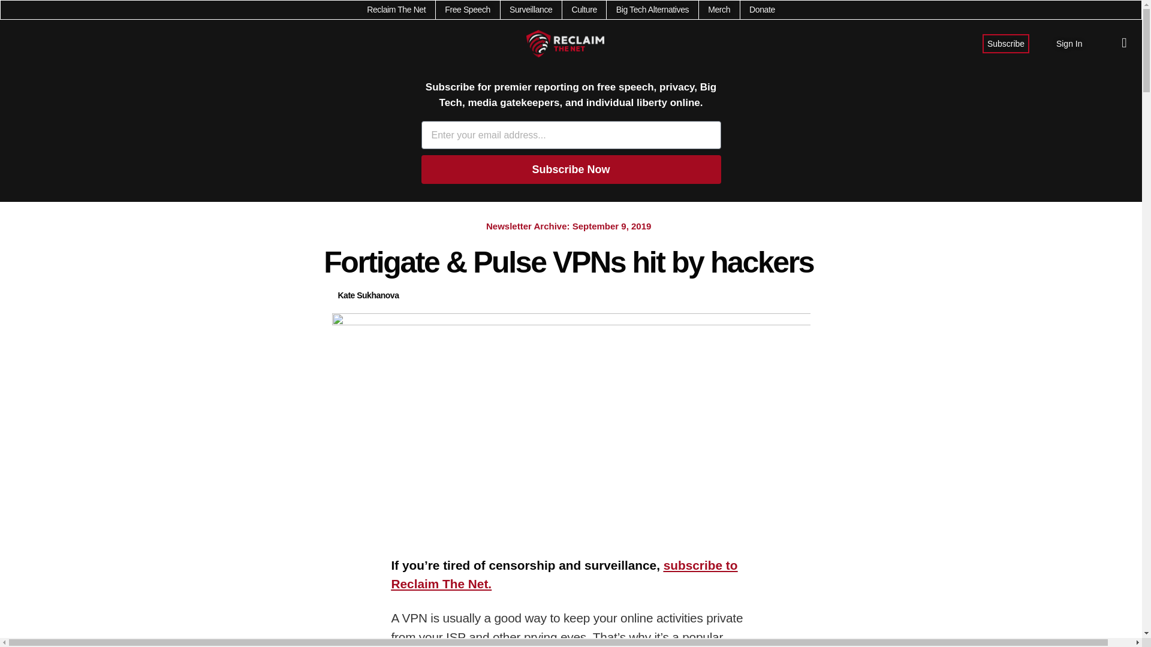  What do you see at coordinates (652, 10) in the screenshot?
I see `Big Tech Alternatives` at bounding box center [652, 10].